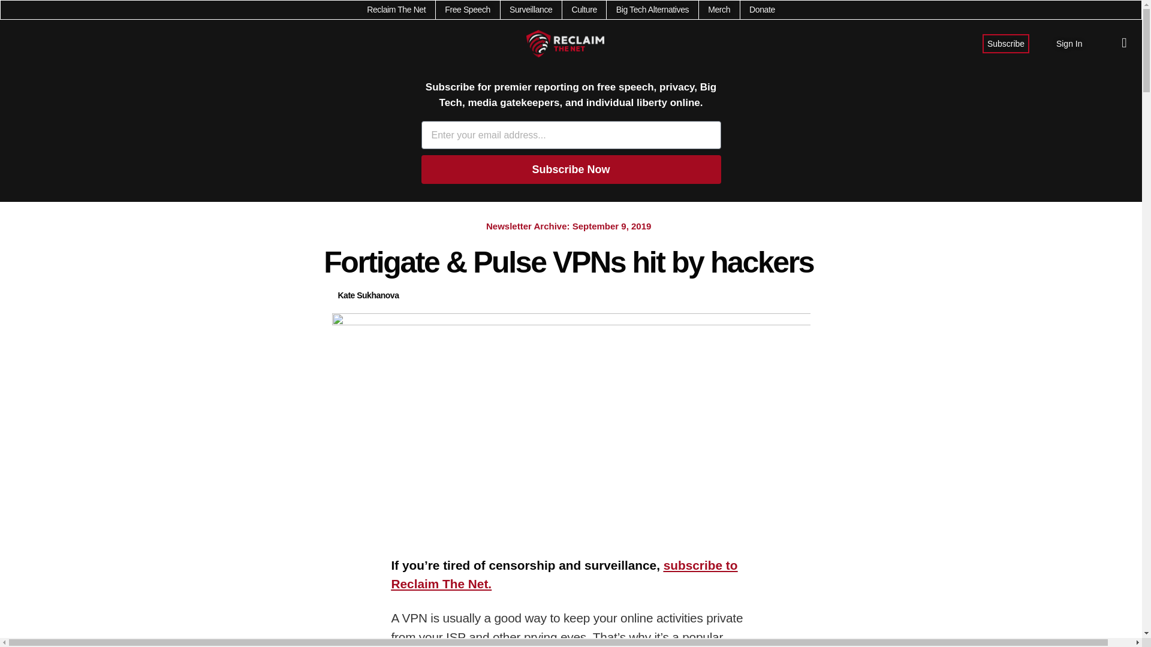  What do you see at coordinates (652, 10) in the screenshot?
I see `Big Tech Alternatives` at bounding box center [652, 10].